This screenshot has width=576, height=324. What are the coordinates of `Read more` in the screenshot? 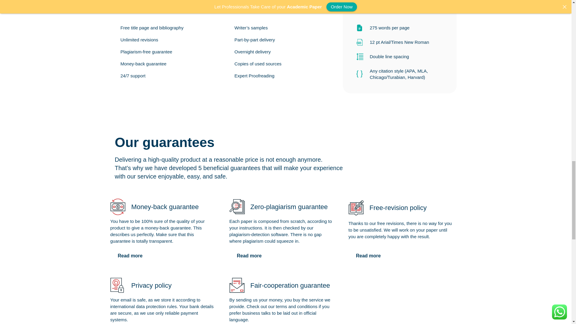 It's located at (249, 256).